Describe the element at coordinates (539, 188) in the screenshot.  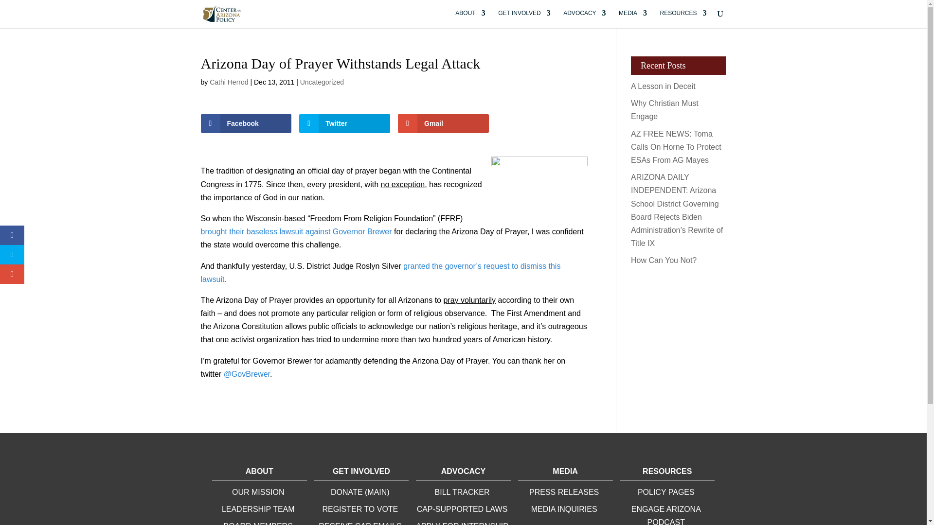
I see `gavel` at that location.